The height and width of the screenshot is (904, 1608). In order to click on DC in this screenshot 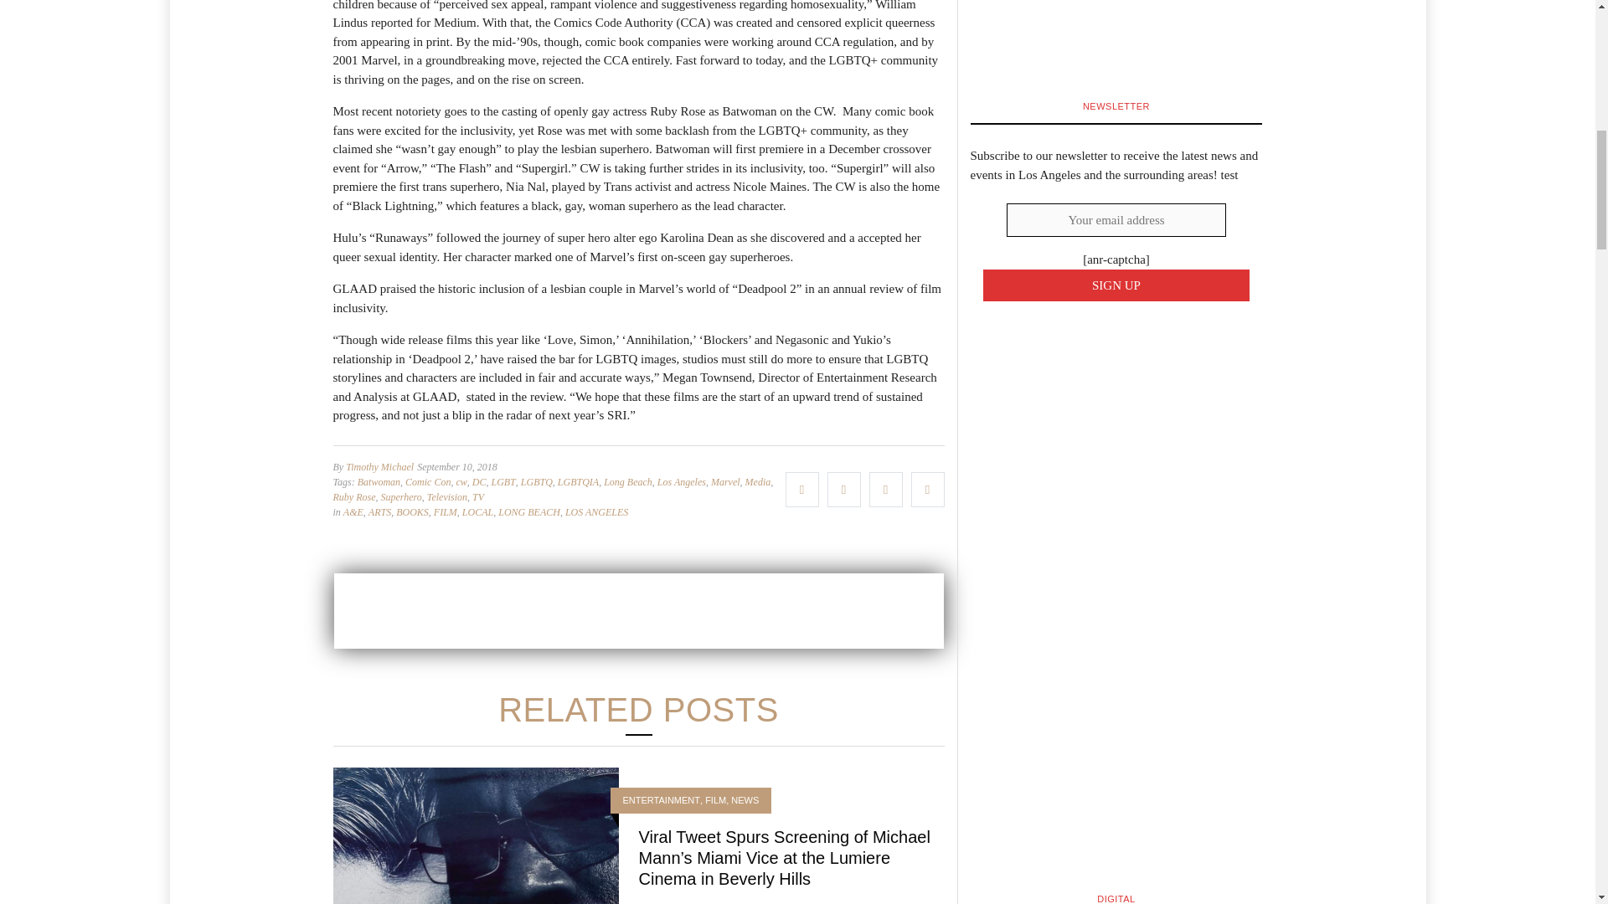, I will do `click(479, 480)`.